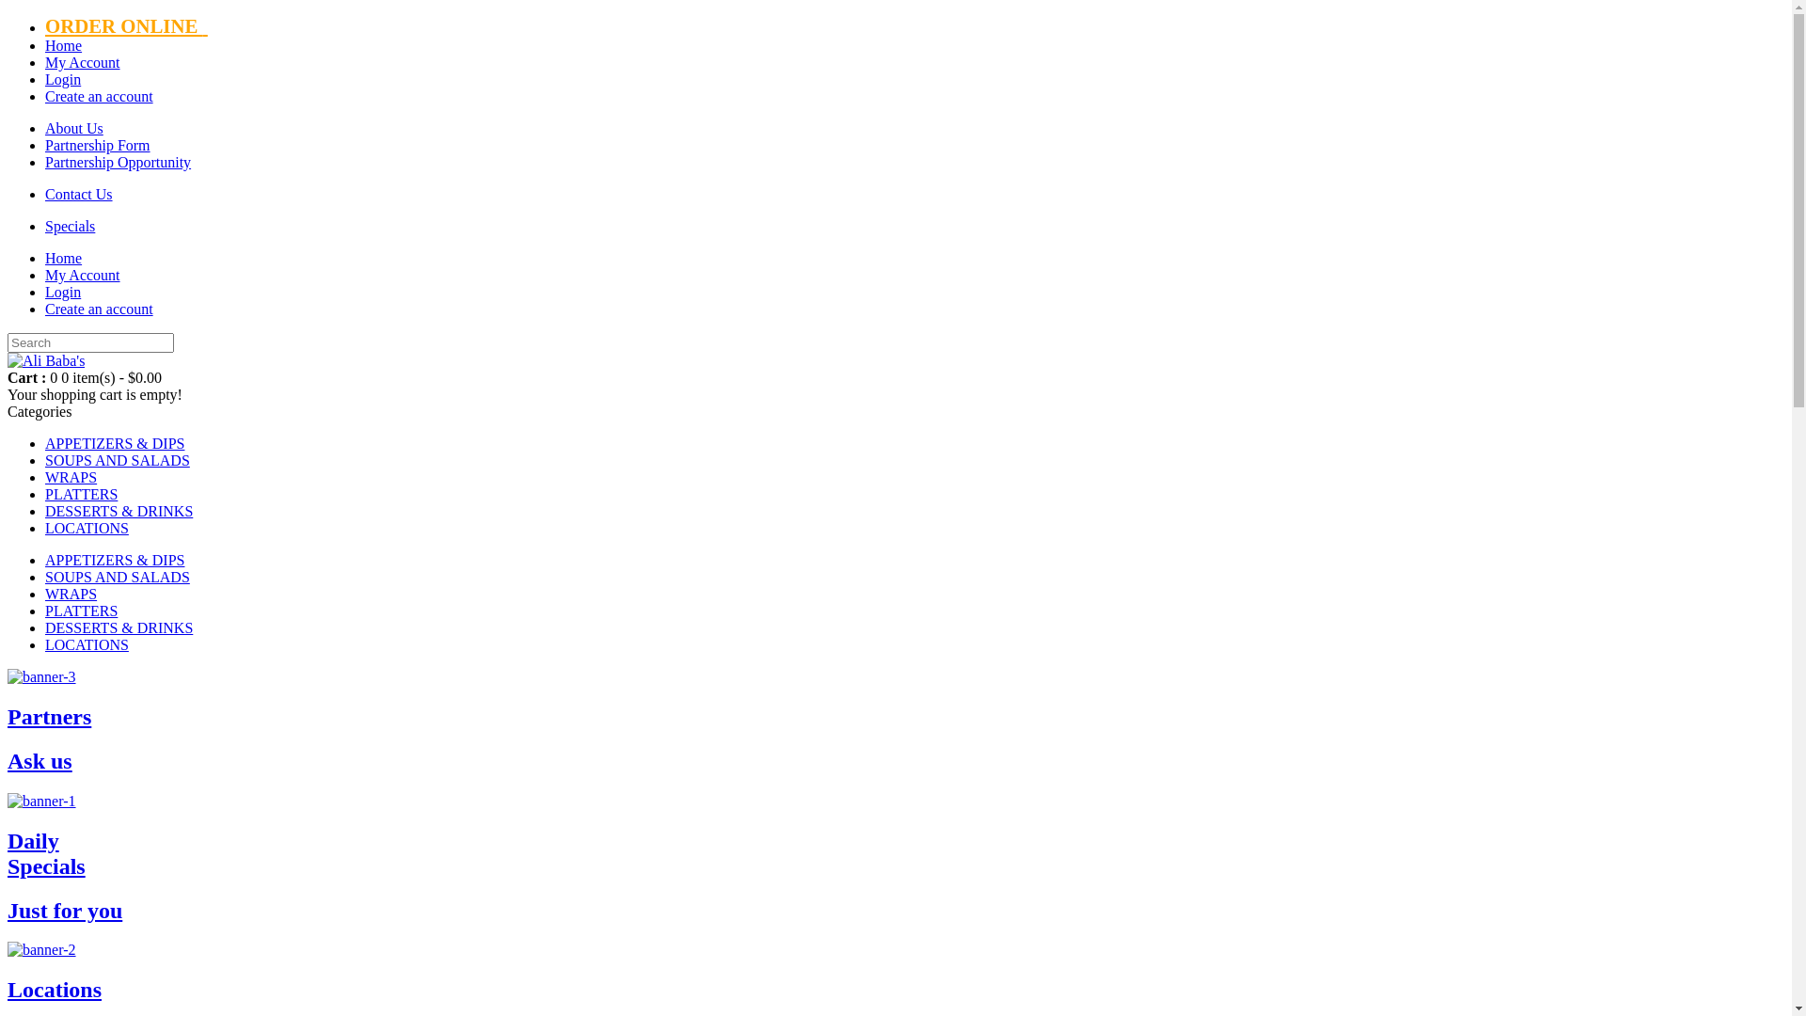  I want to click on About Us, so click(74, 128).